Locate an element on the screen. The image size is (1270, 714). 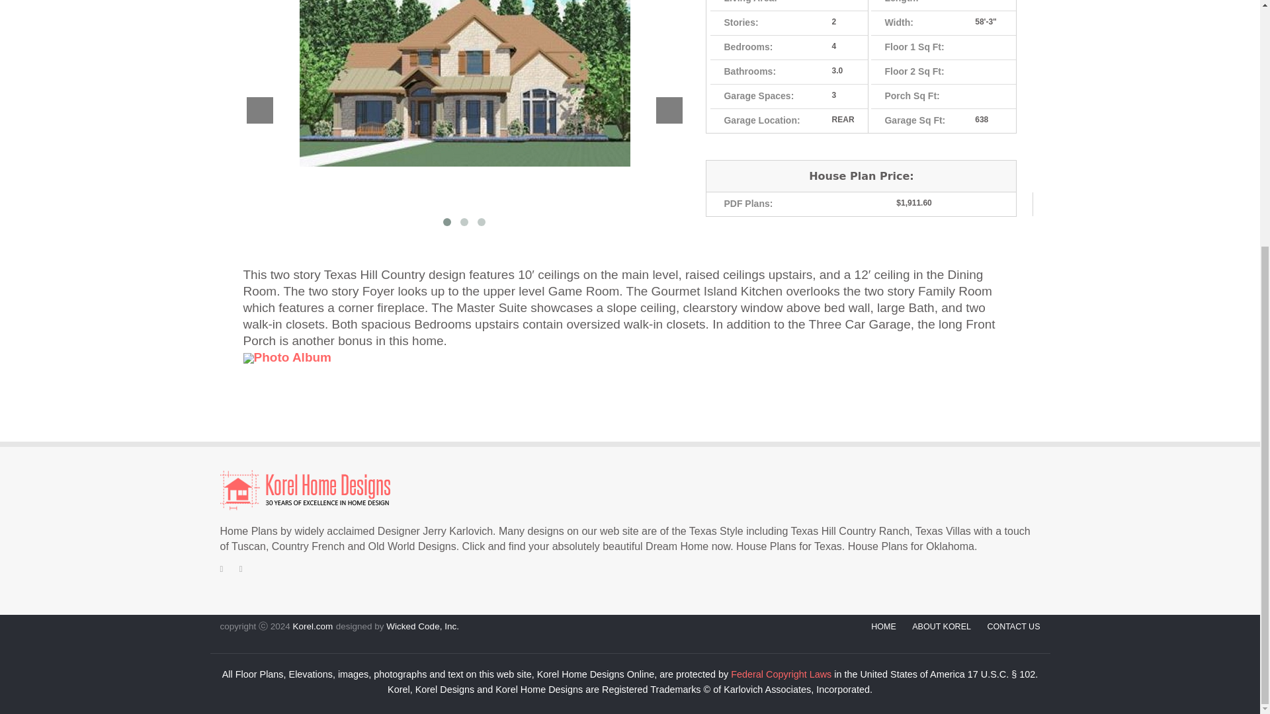
Photo Album is located at coordinates (287, 357).